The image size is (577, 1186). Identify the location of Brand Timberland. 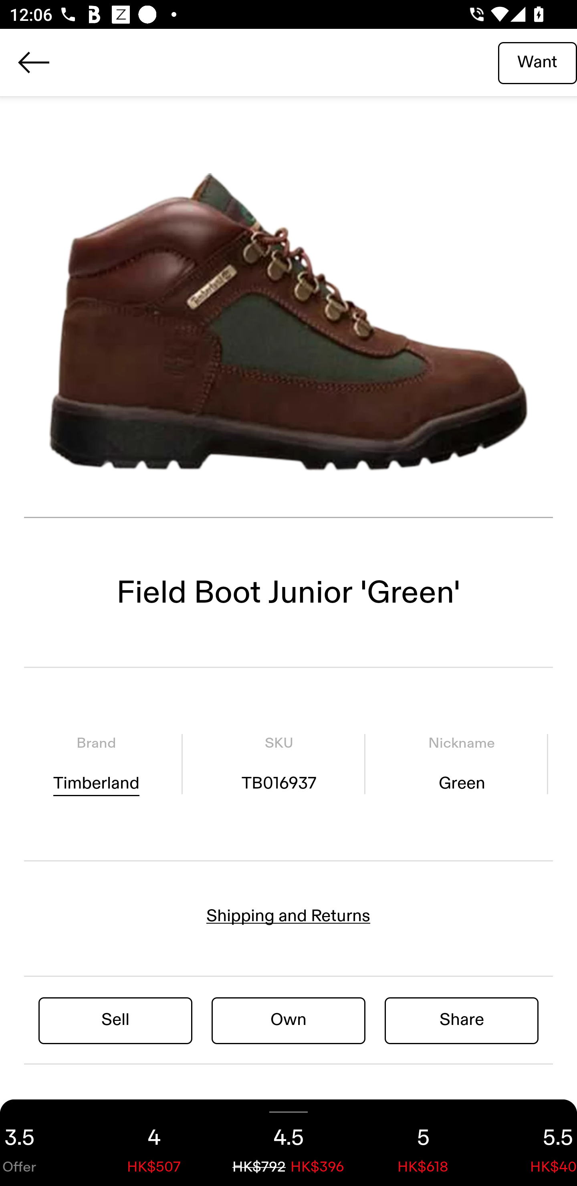
(96, 764).